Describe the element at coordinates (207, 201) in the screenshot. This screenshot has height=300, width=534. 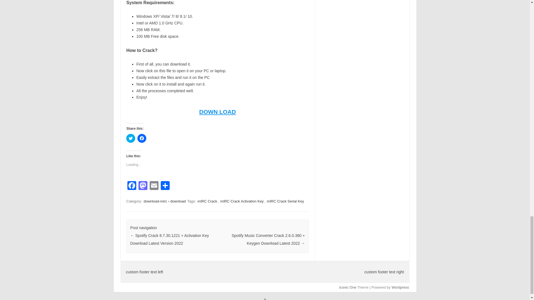
I see `mIRC Crack` at that location.